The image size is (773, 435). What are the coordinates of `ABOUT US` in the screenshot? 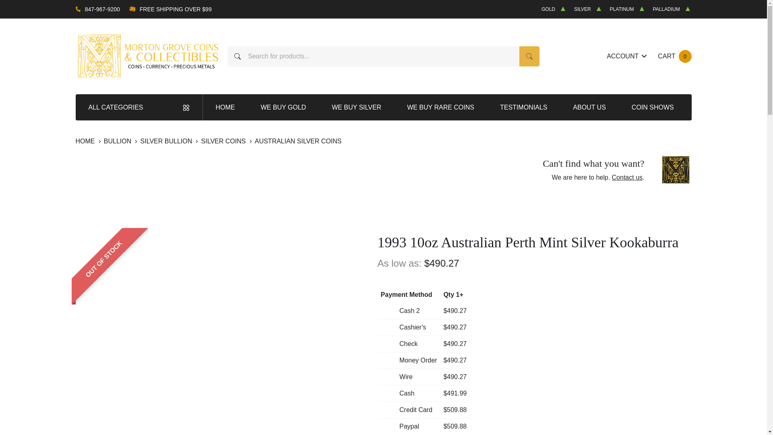 It's located at (139, 107).